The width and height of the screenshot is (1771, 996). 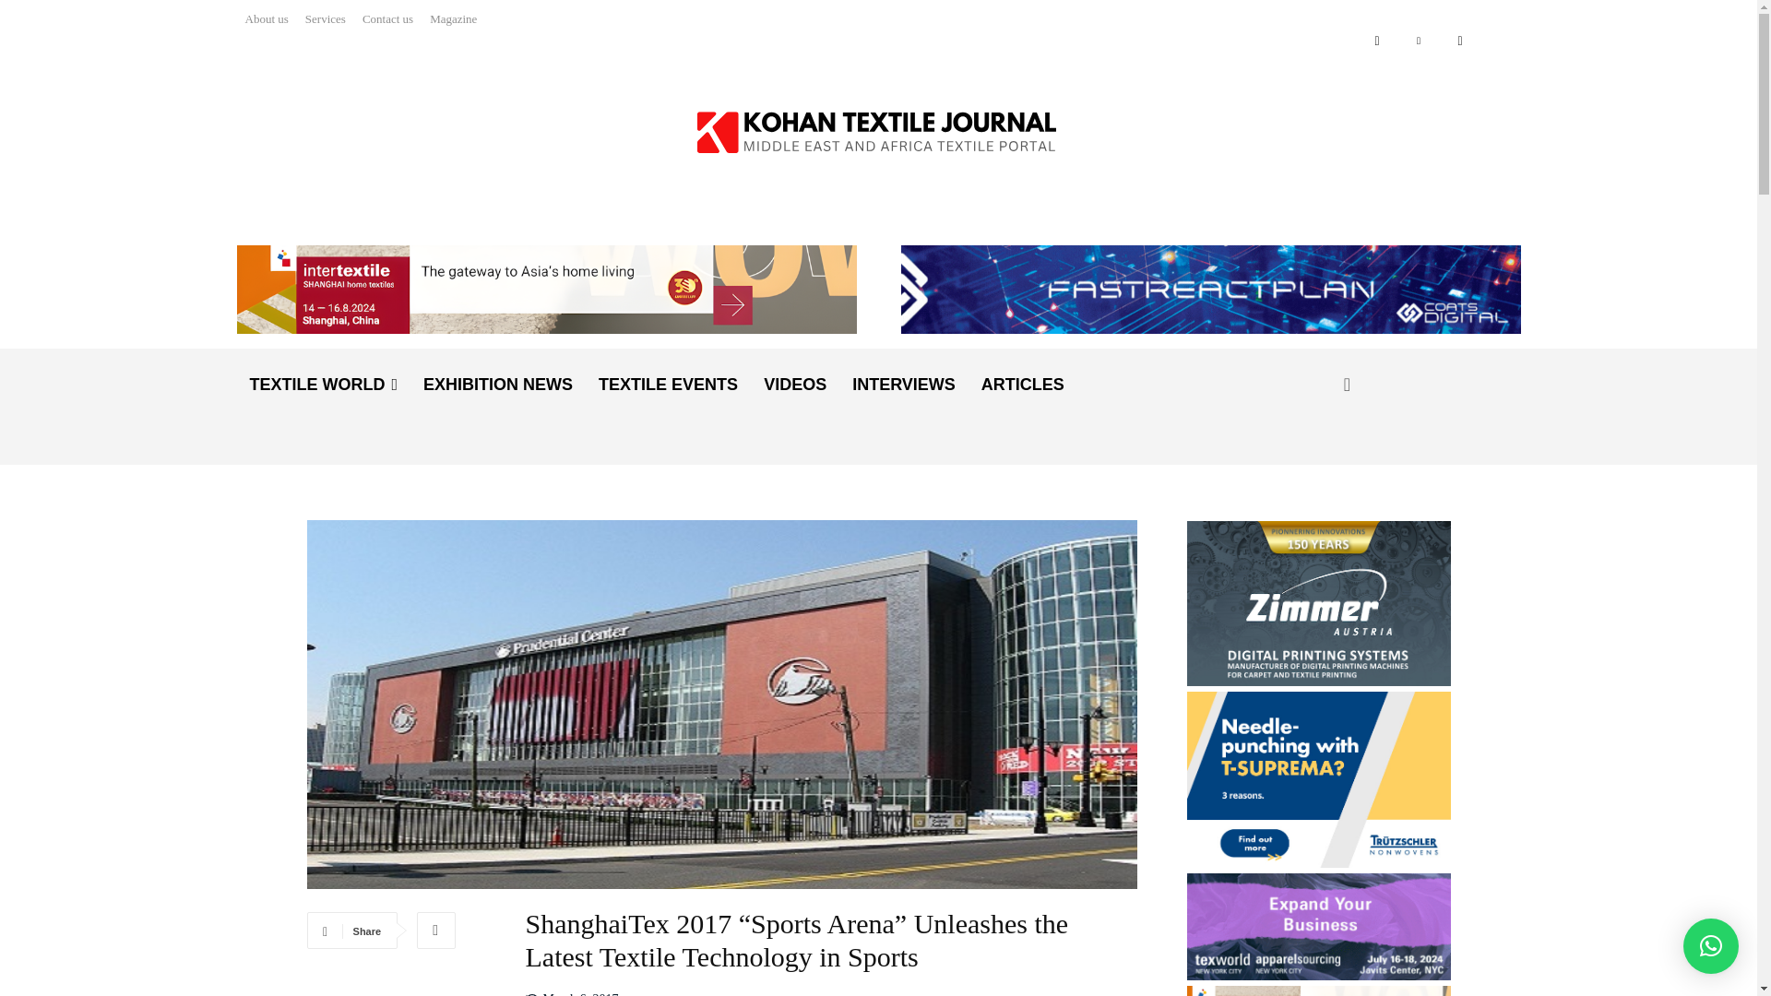 I want to click on TEXTILE WORLD, so click(x=323, y=384).